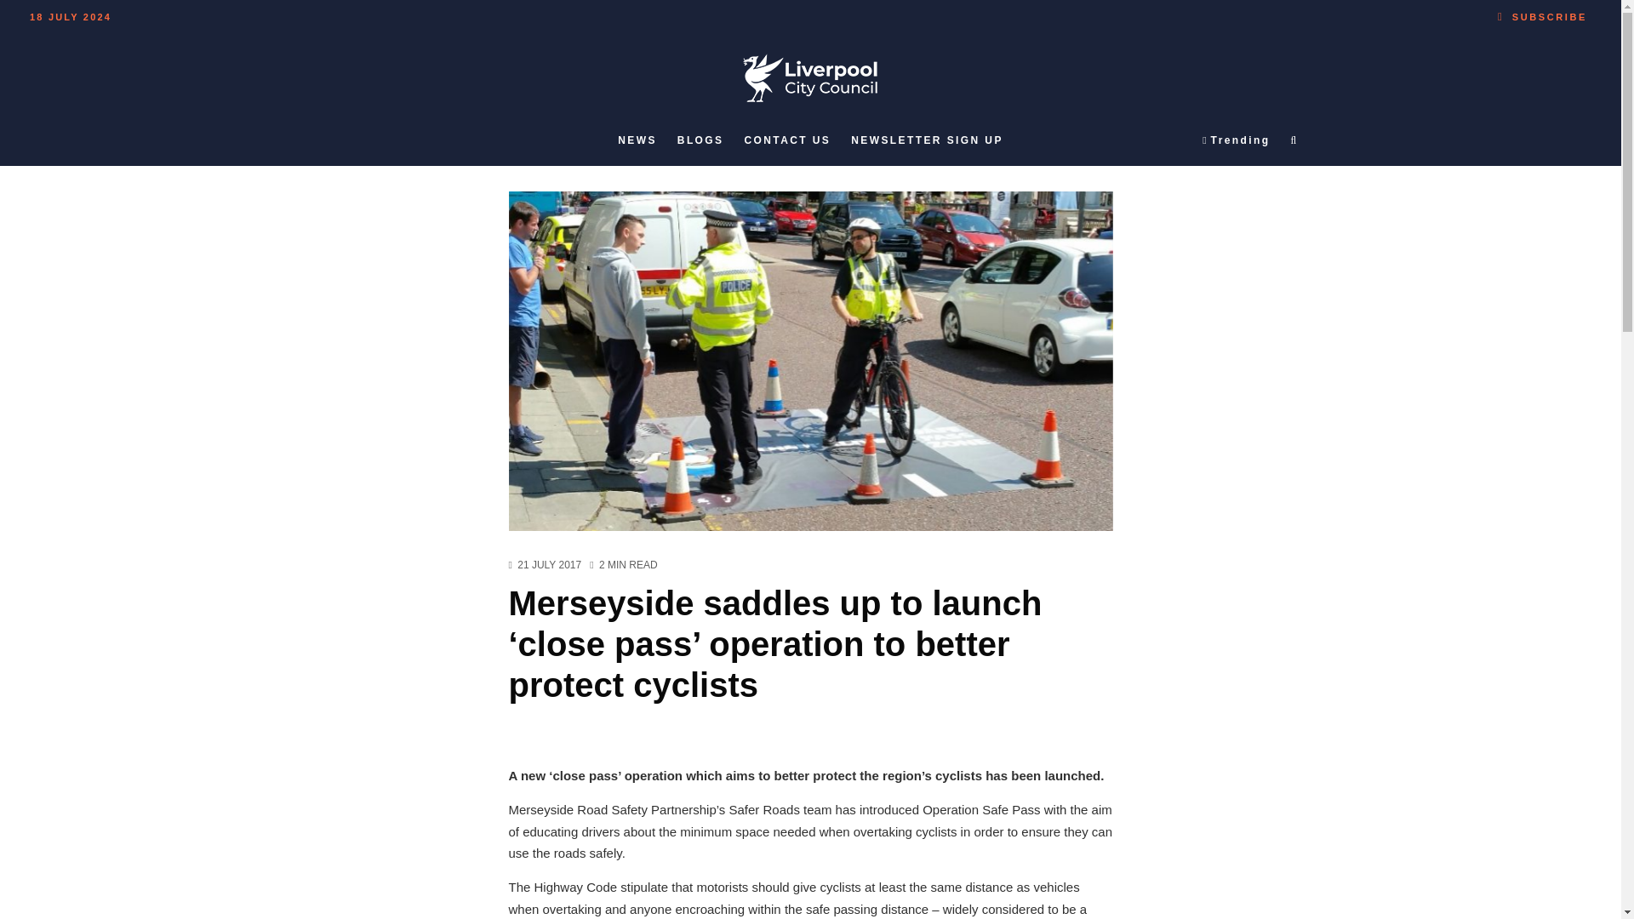 Image resolution: width=1634 pixels, height=919 pixels. What do you see at coordinates (1236, 140) in the screenshot?
I see `Trending` at bounding box center [1236, 140].